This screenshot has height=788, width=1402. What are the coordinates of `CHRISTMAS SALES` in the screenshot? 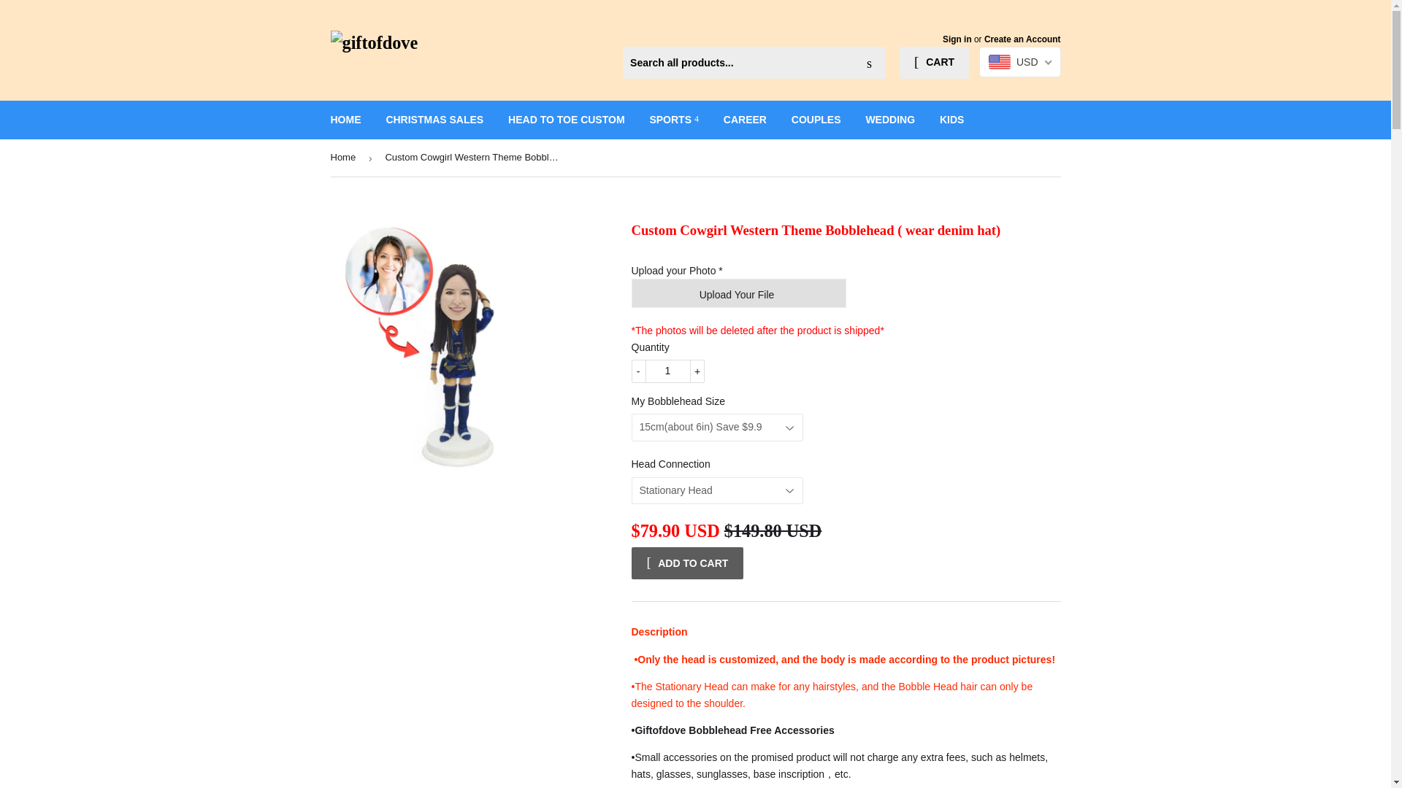 It's located at (434, 120).